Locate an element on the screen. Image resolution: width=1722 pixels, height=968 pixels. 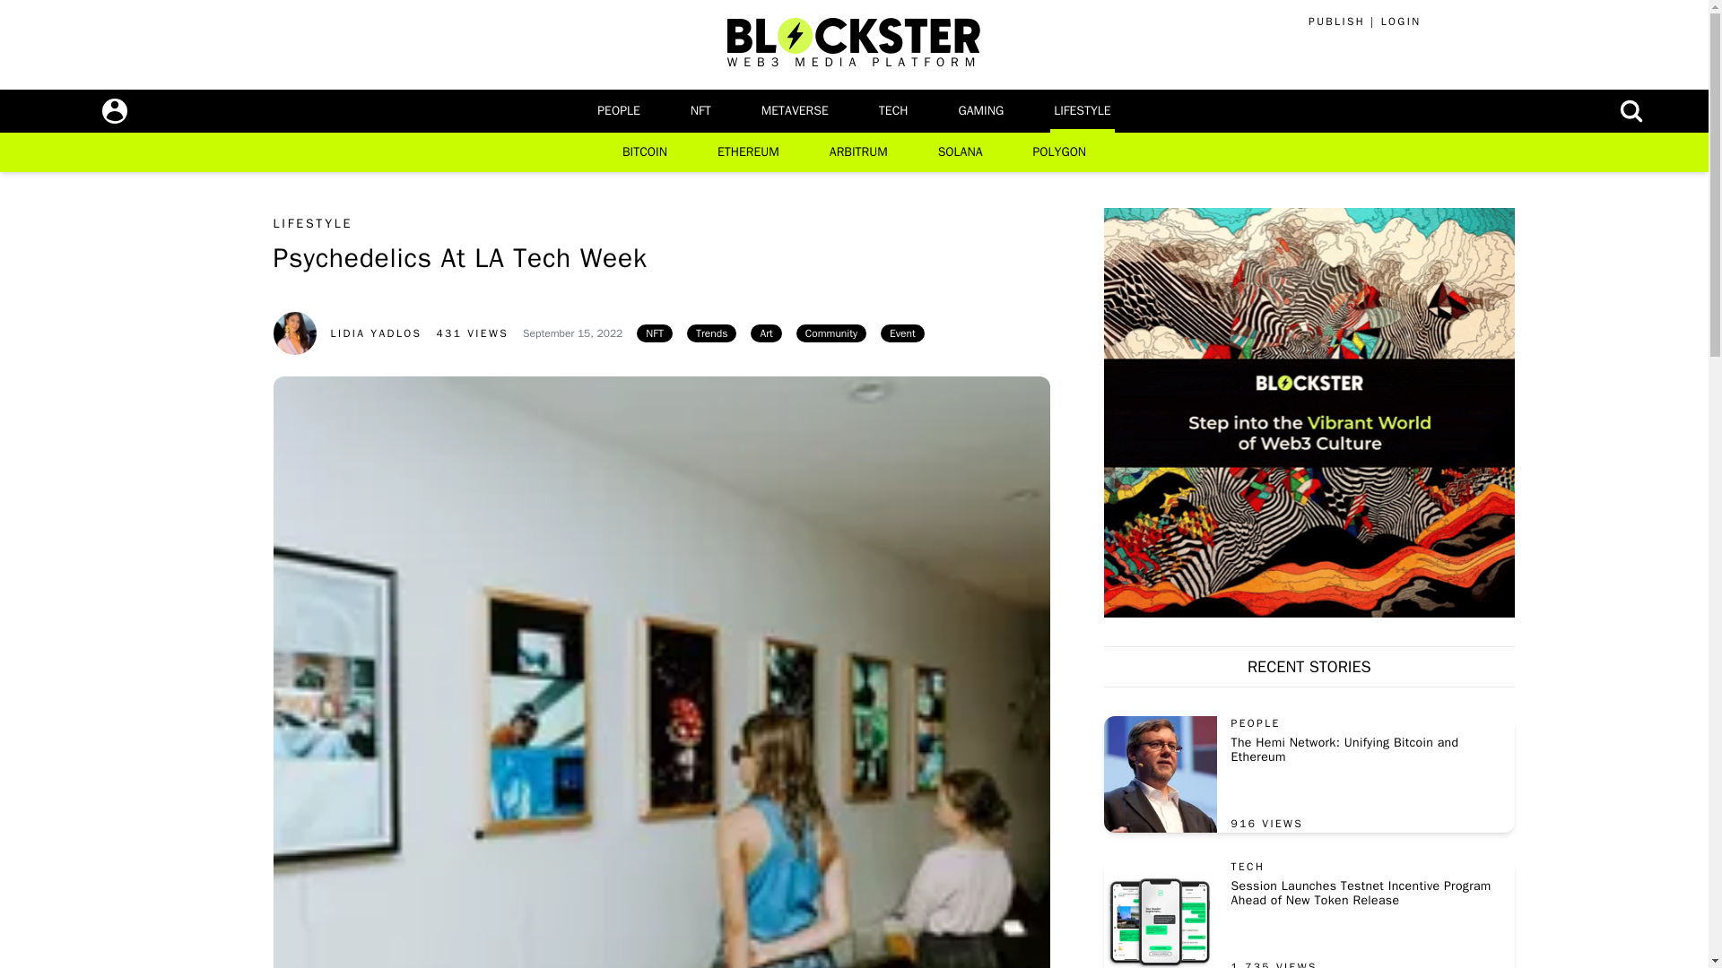
TECH is located at coordinates (893, 111).